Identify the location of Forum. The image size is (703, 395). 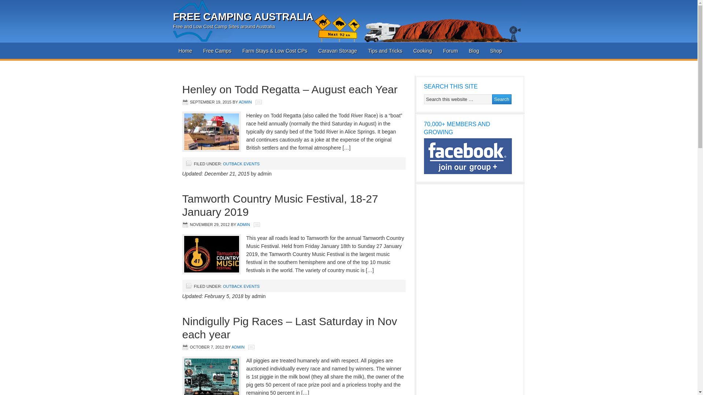
(450, 50).